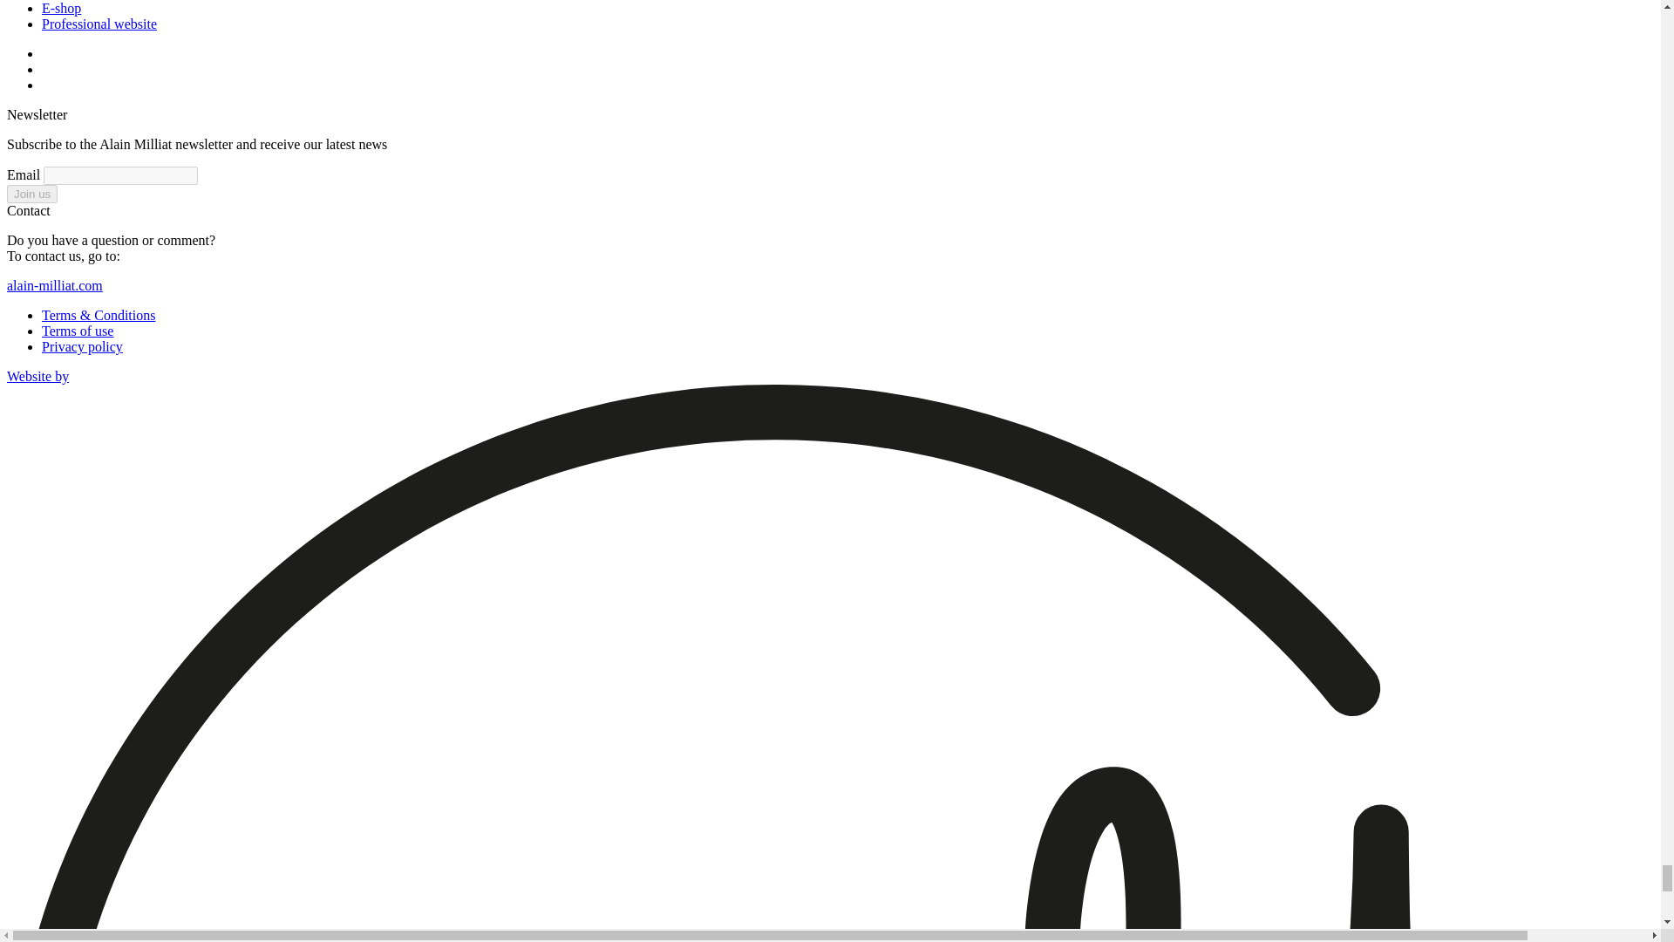  I want to click on alain-milliat.com, so click(54, 284).